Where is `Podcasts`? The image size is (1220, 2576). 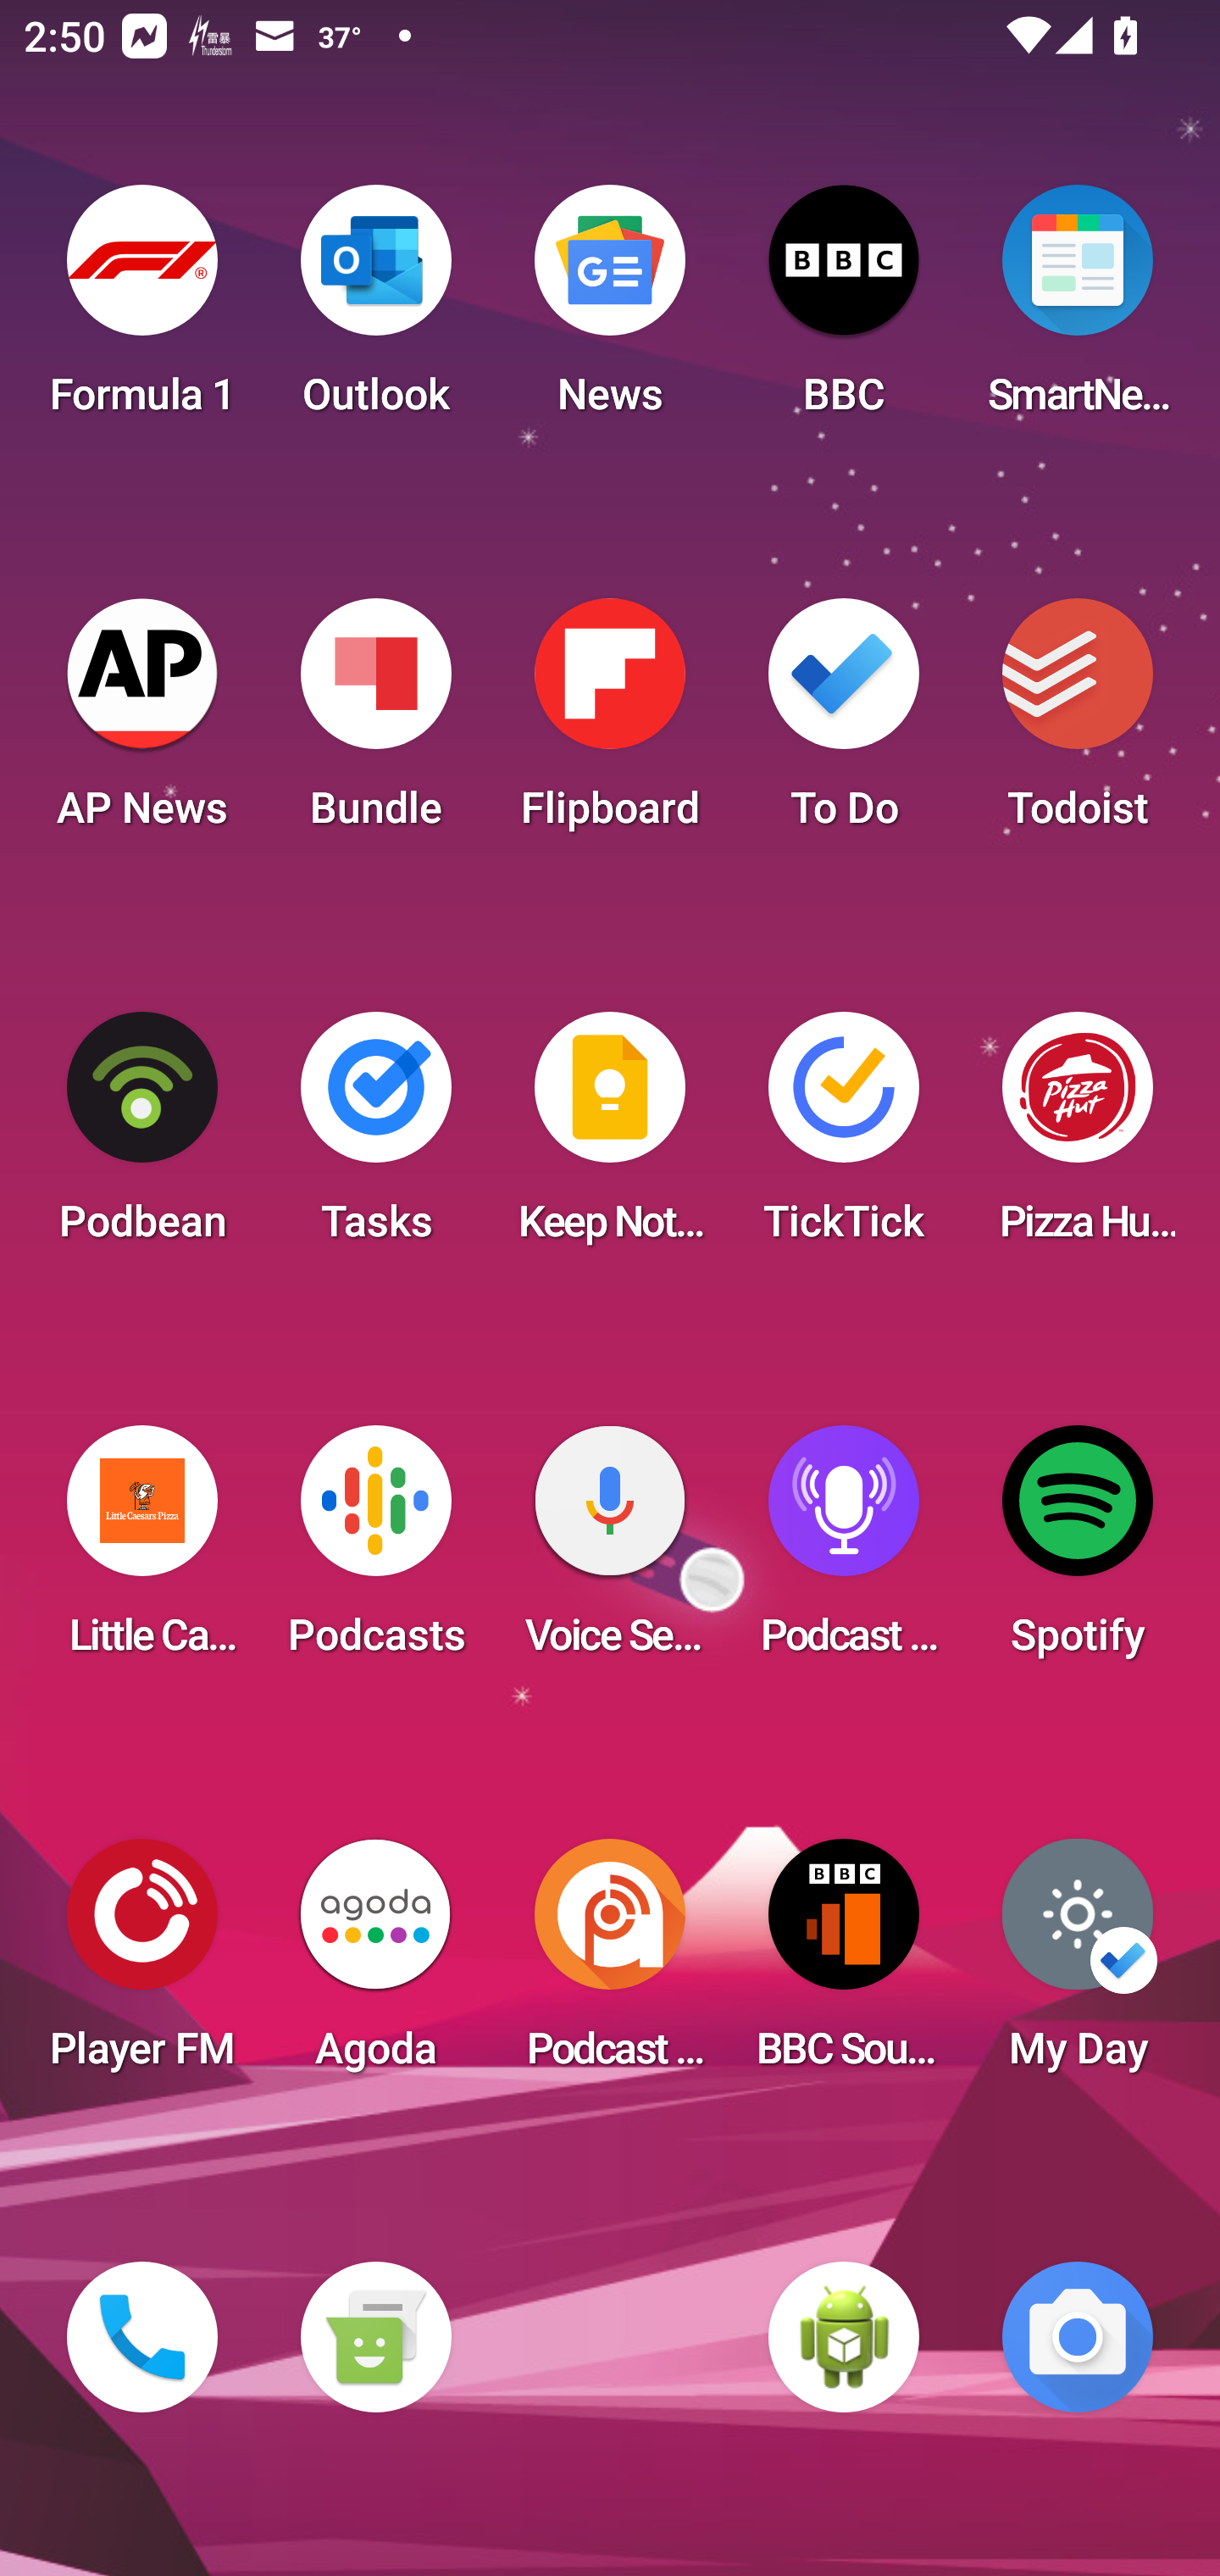
Podcasts is located at coordinates (375, 1551).